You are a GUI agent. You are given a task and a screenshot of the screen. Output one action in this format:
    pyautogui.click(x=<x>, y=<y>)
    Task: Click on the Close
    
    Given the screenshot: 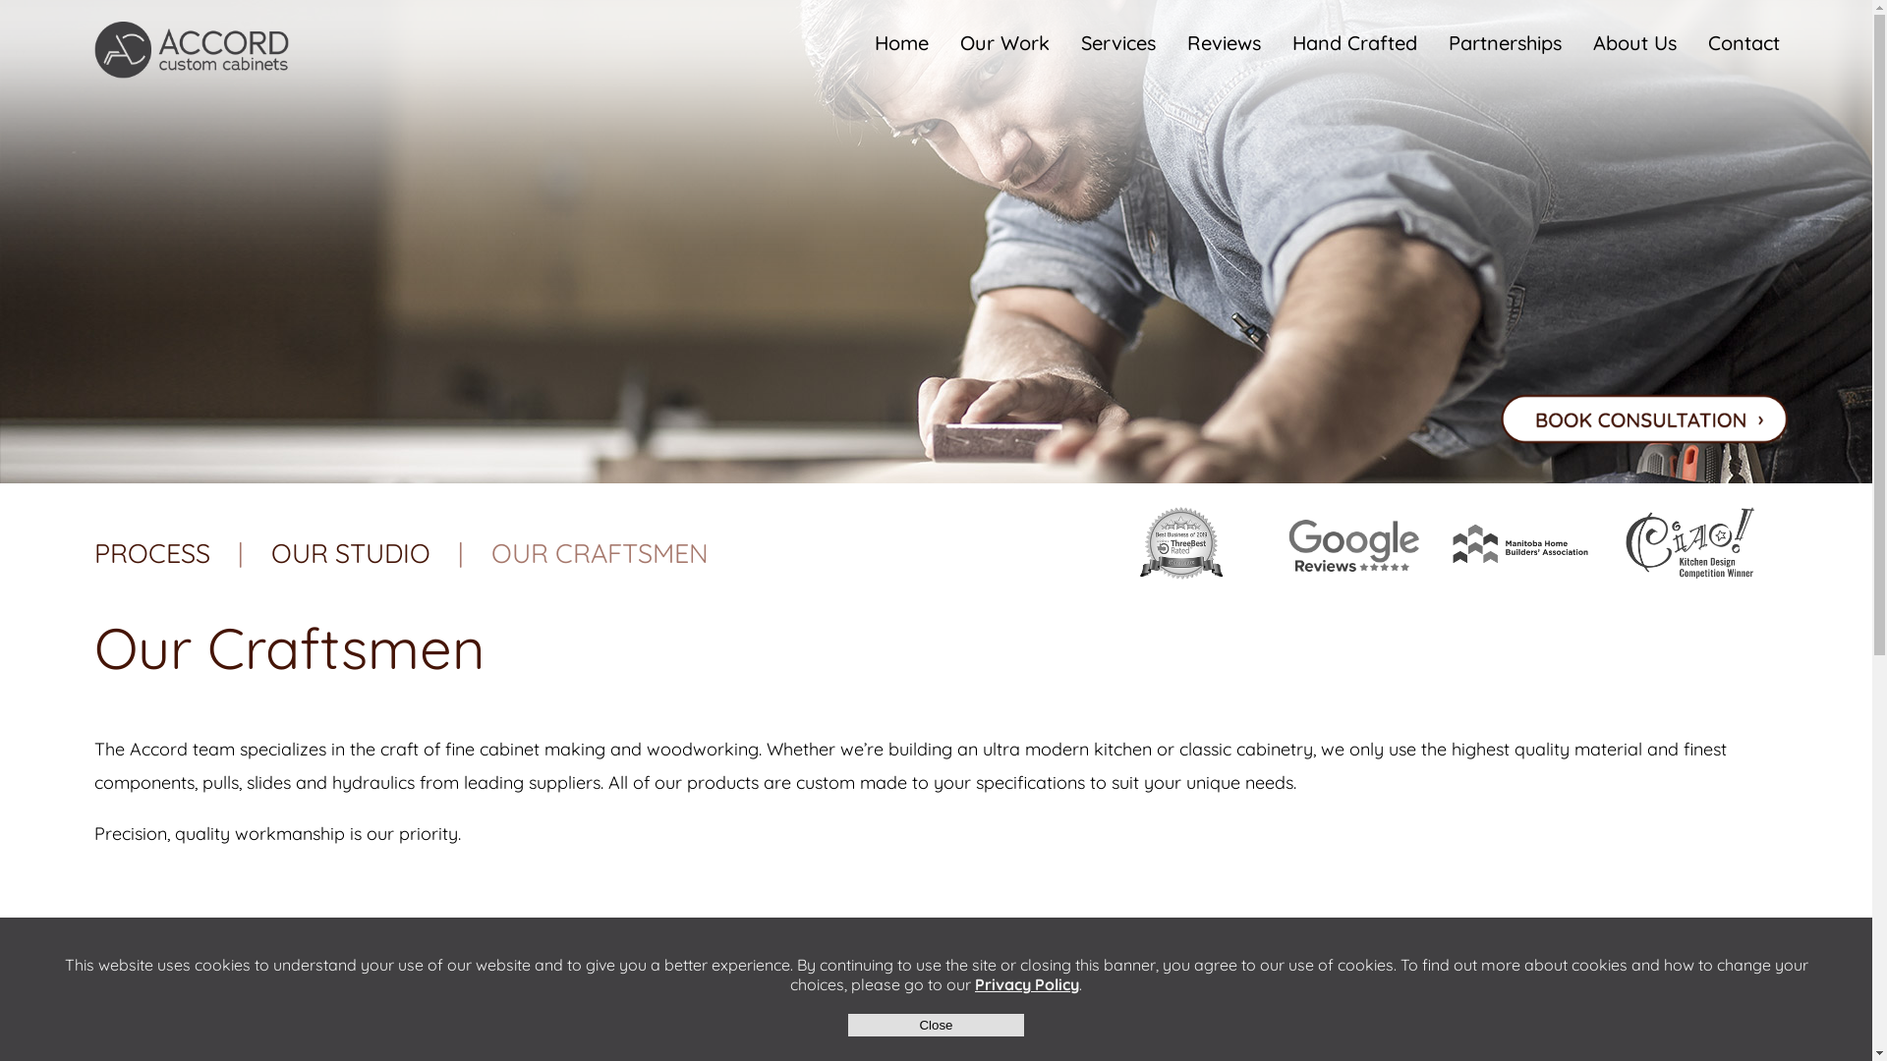 What is the action you would take?
    pyautogui.click(x=936, y=1026)
    